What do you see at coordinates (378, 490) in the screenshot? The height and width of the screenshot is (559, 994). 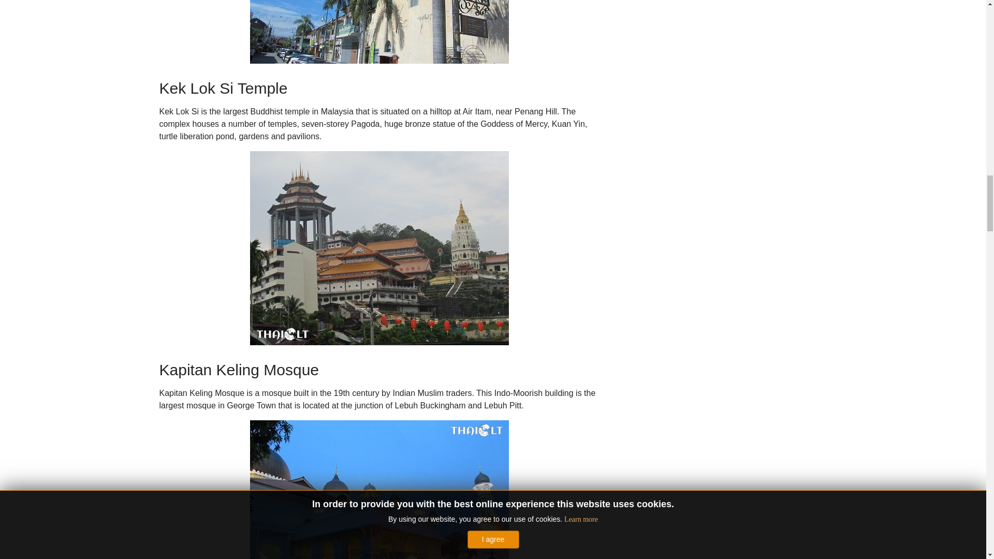 I see `Masjid Kapitan Keling` at bounding box center [378, 490].